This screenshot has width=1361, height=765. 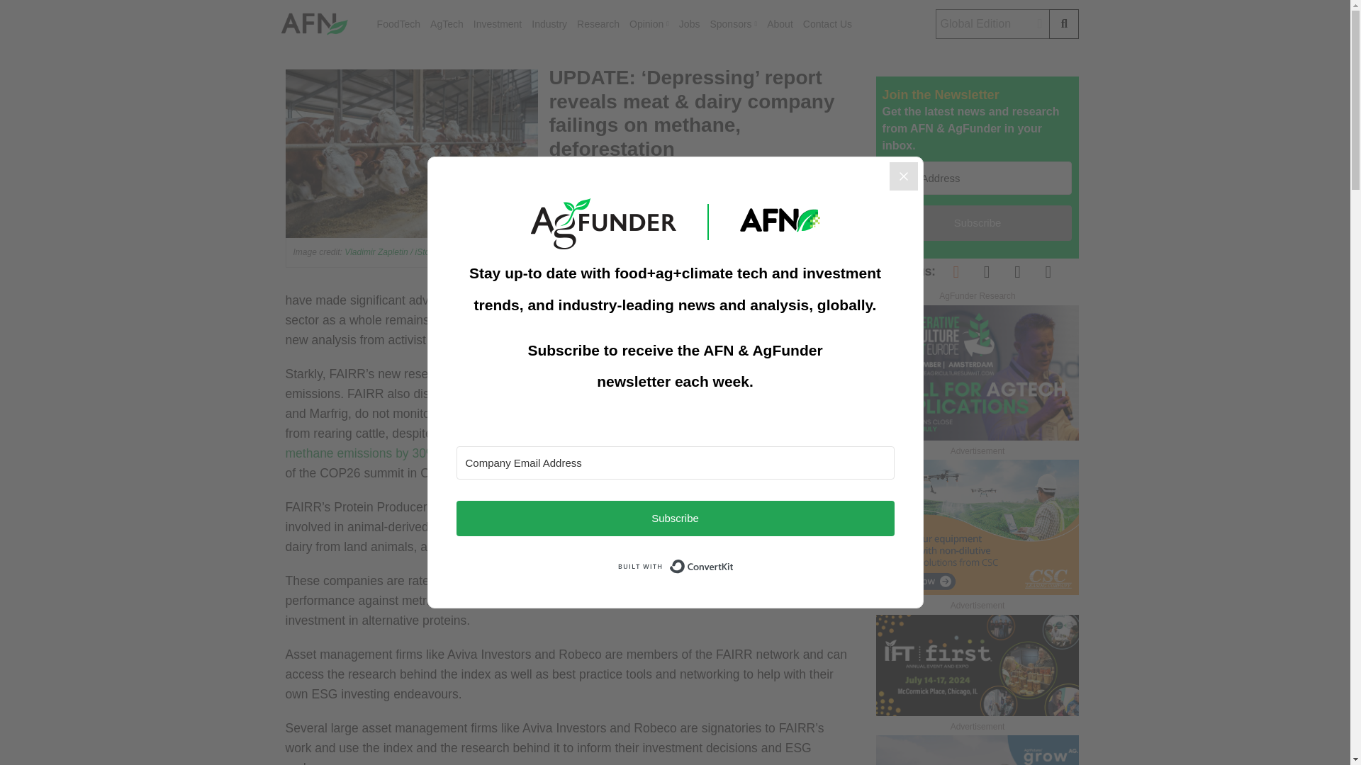 What do you see at coordinates (398, 24) in the screenshot?
I see `FoodTech` at bounding box center [398, 24].